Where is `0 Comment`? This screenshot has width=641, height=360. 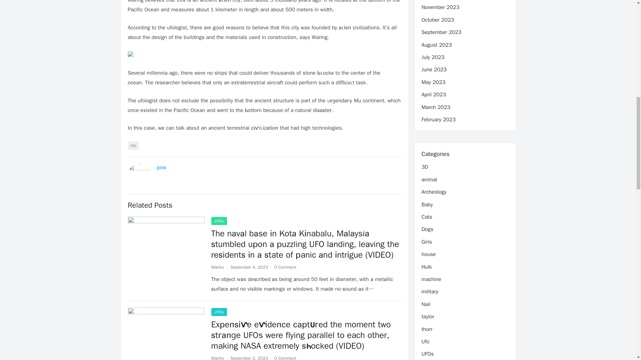 0 Comment is located at coordinates (285, 267).